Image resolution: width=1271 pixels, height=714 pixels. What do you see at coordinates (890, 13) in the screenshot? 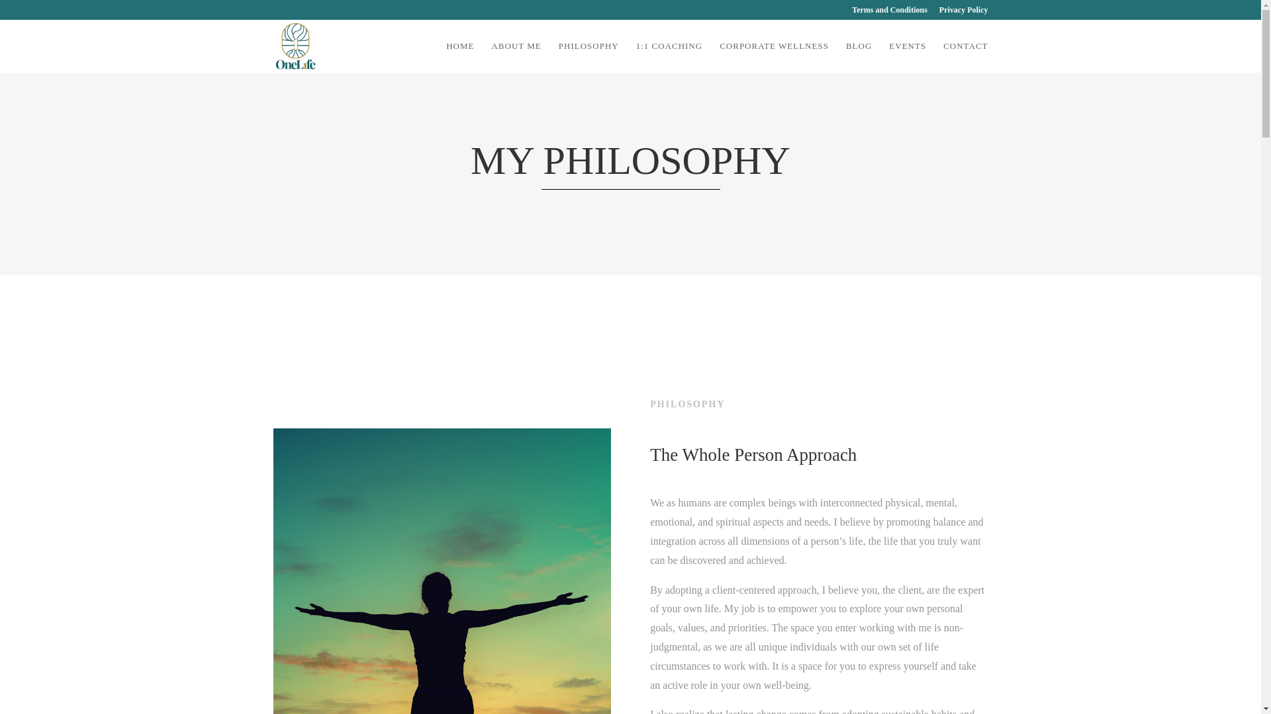
I see `Terms and Conditions` at bounding box center [890, 13].